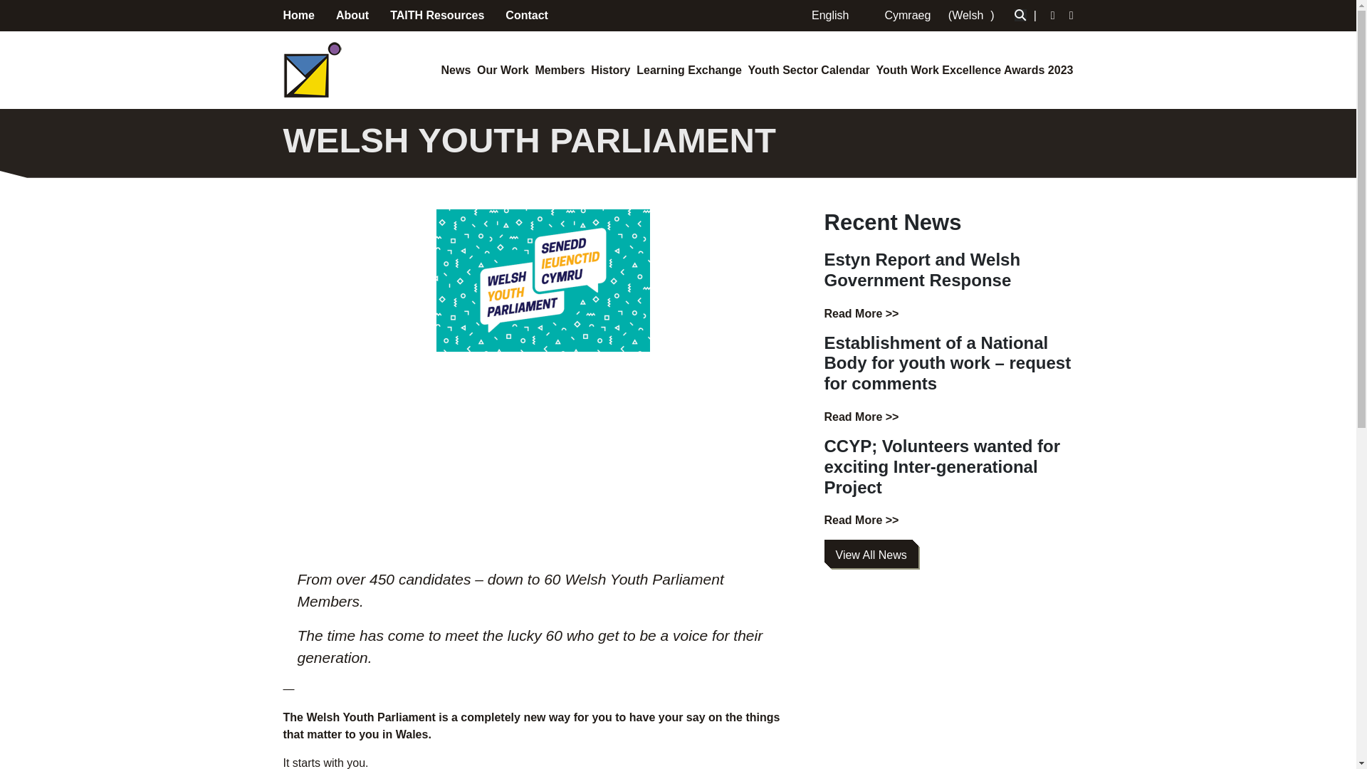 The image size is (1367, 769). I want to click on Youth Sector Calendar, so click(809, 70).